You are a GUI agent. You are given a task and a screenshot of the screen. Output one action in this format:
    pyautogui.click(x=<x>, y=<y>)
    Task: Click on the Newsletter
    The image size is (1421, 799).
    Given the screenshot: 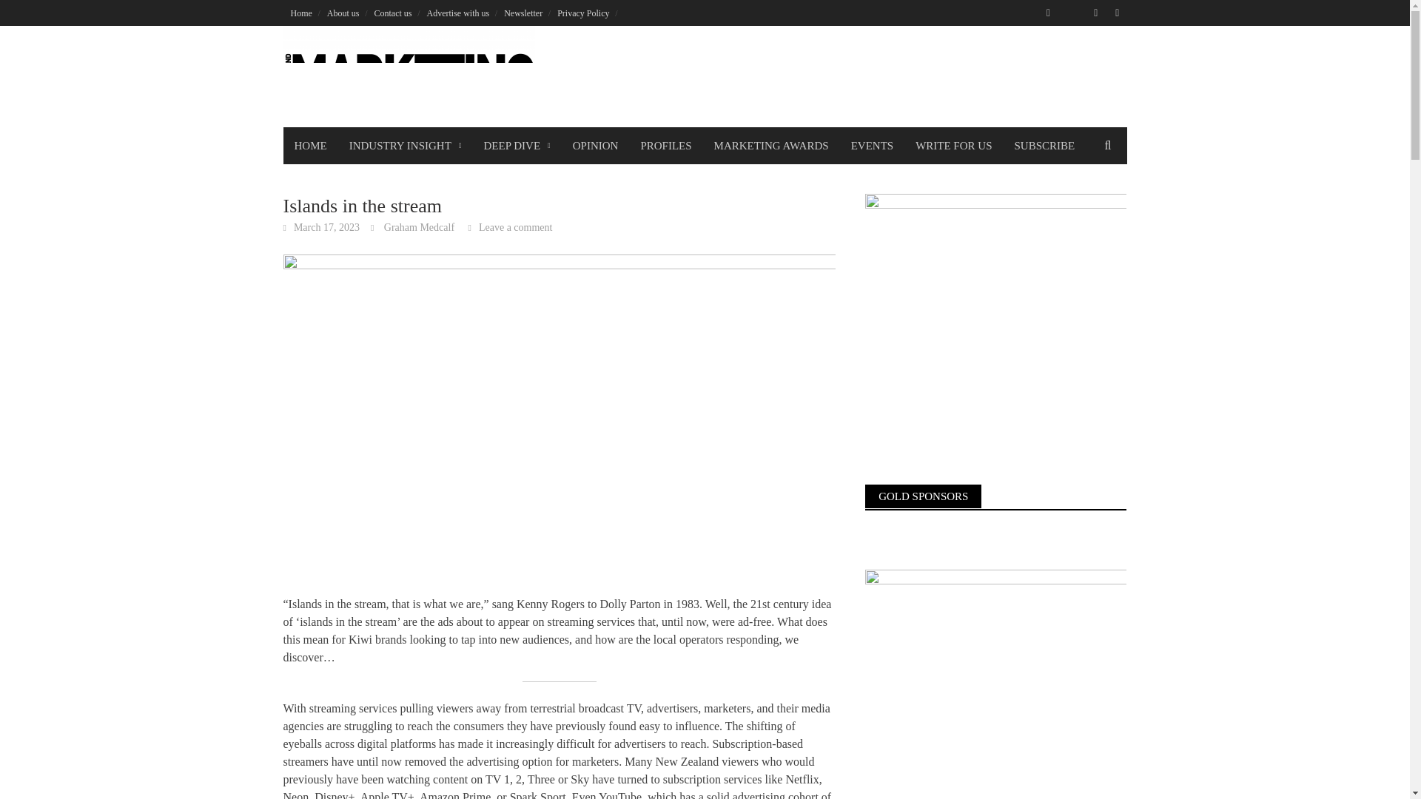 What is the action you would take?
    pyautogui.click(x=523, y=13)
    